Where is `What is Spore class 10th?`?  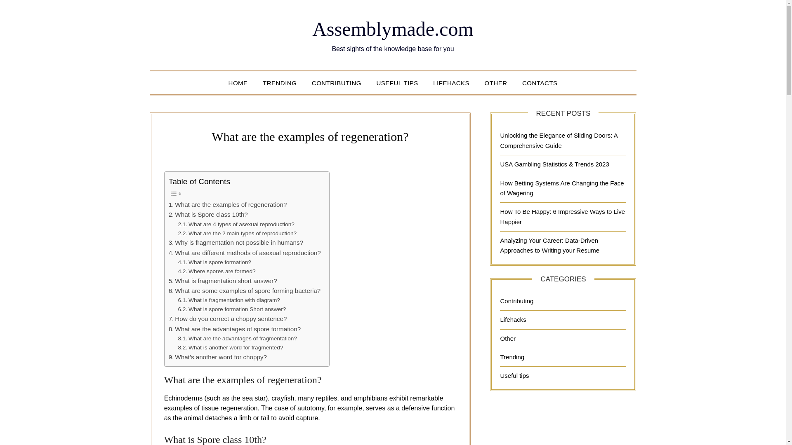
What is Spore class 10th? is located at coordinates (208, 214).